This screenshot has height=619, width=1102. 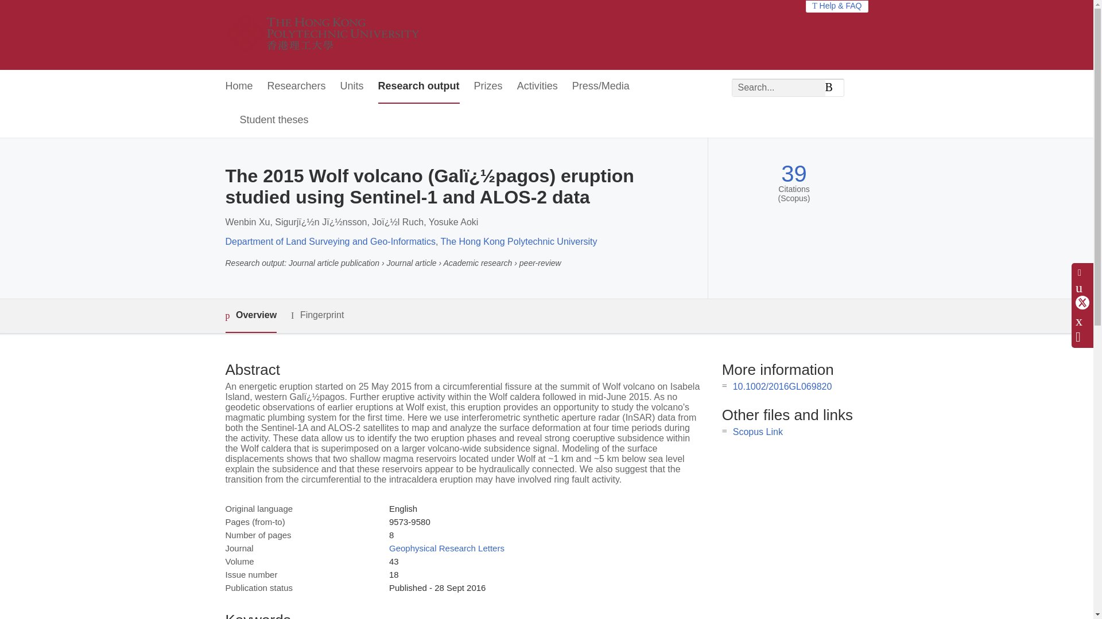 What do you see at coordinates (758, 432) in the screenshot?
I see `Scopus Link` at bounding box center [758, 432].